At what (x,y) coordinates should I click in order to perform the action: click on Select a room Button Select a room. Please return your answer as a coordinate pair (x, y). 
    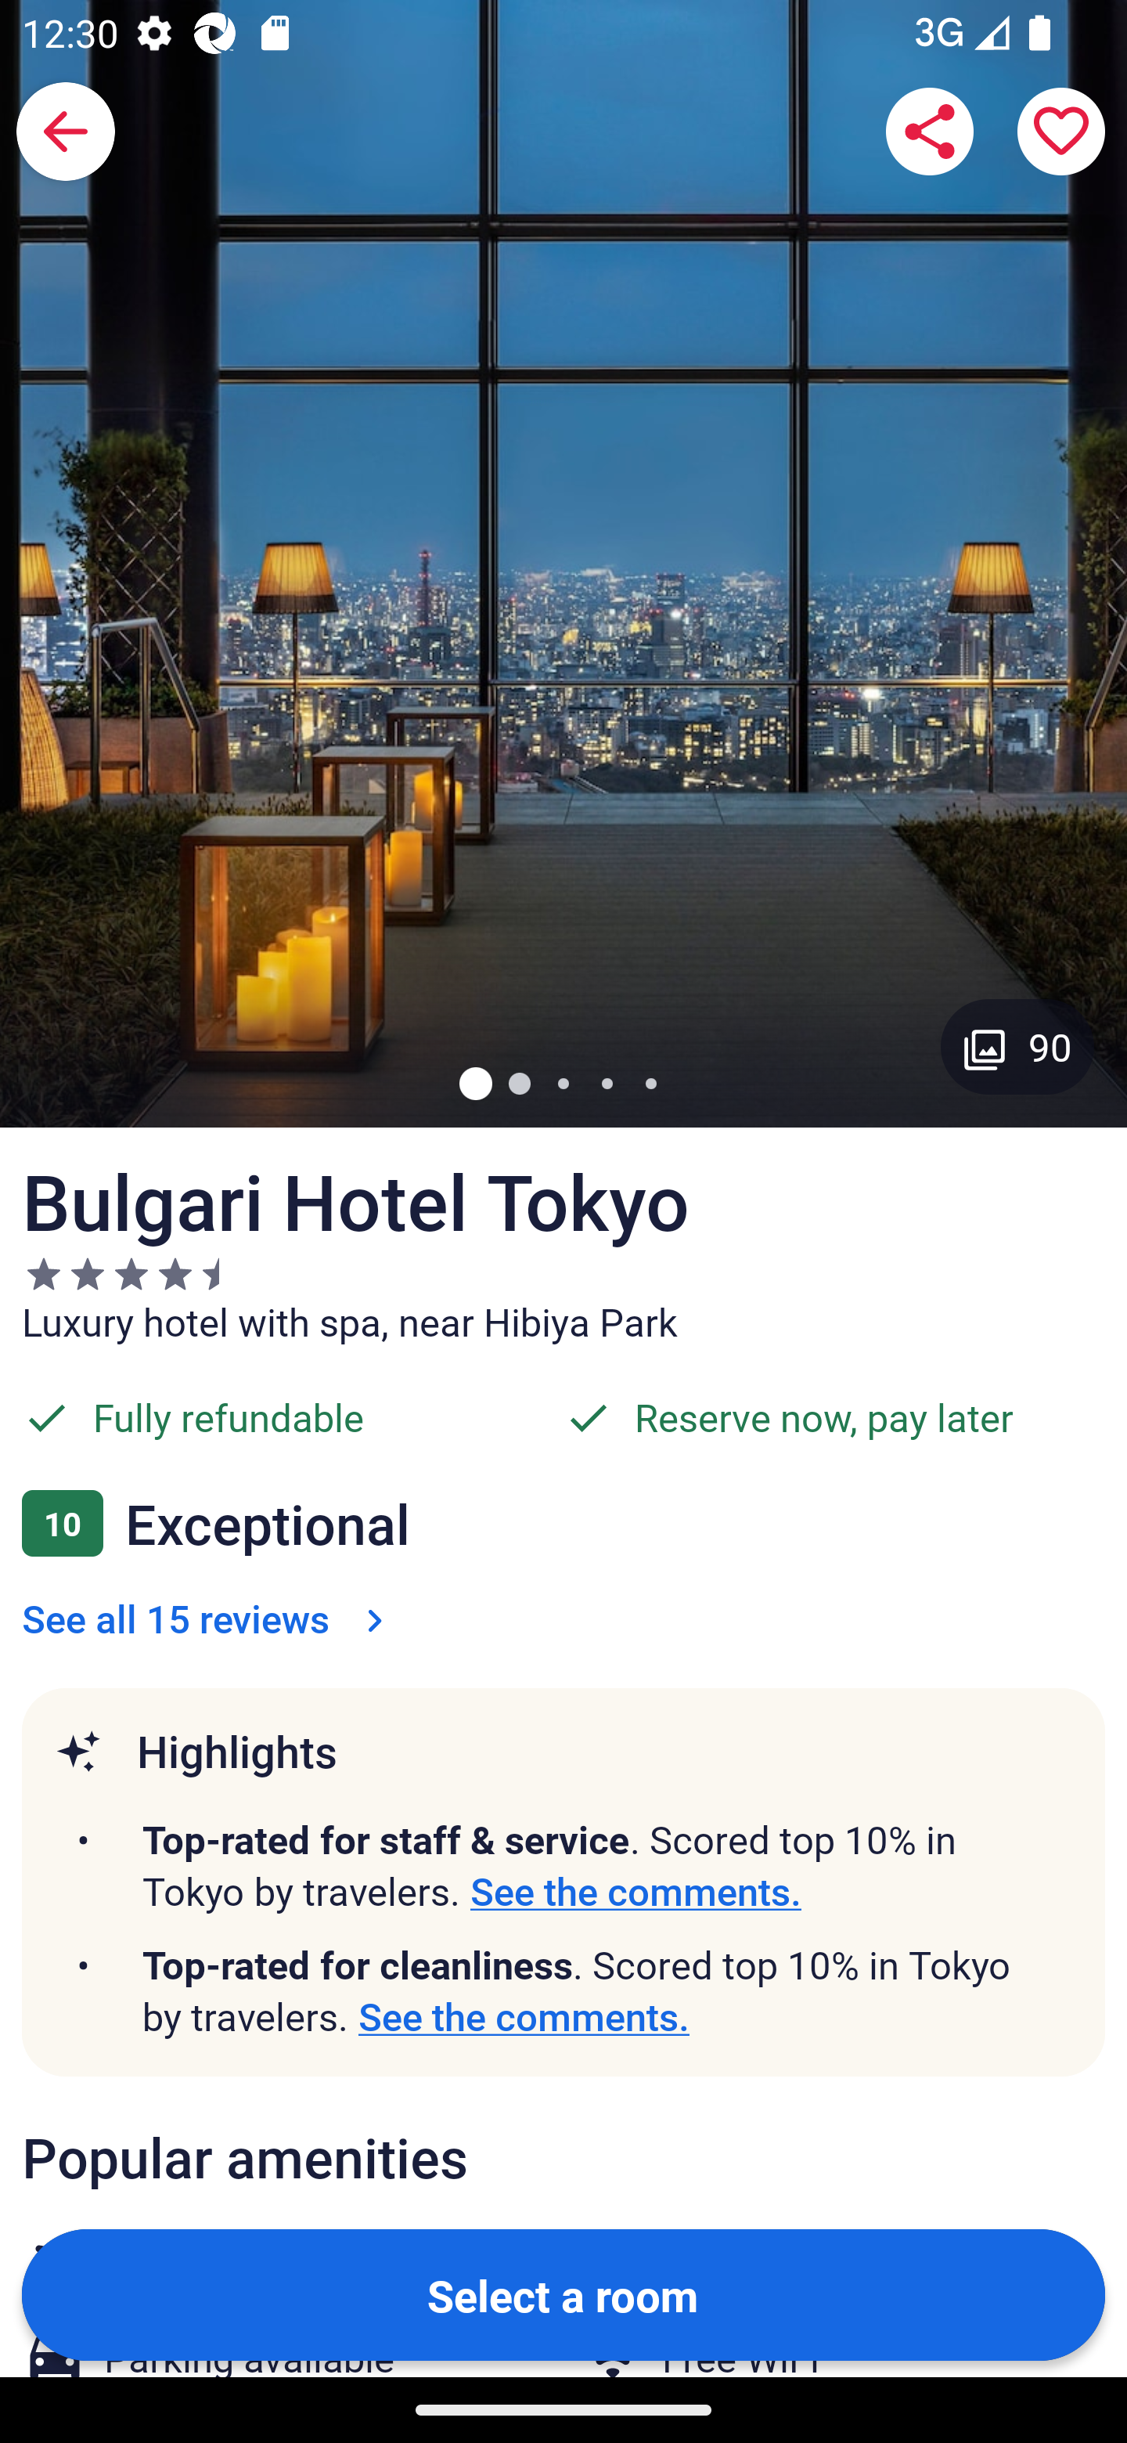
    Looking at the image, I should click on (563, 2293).